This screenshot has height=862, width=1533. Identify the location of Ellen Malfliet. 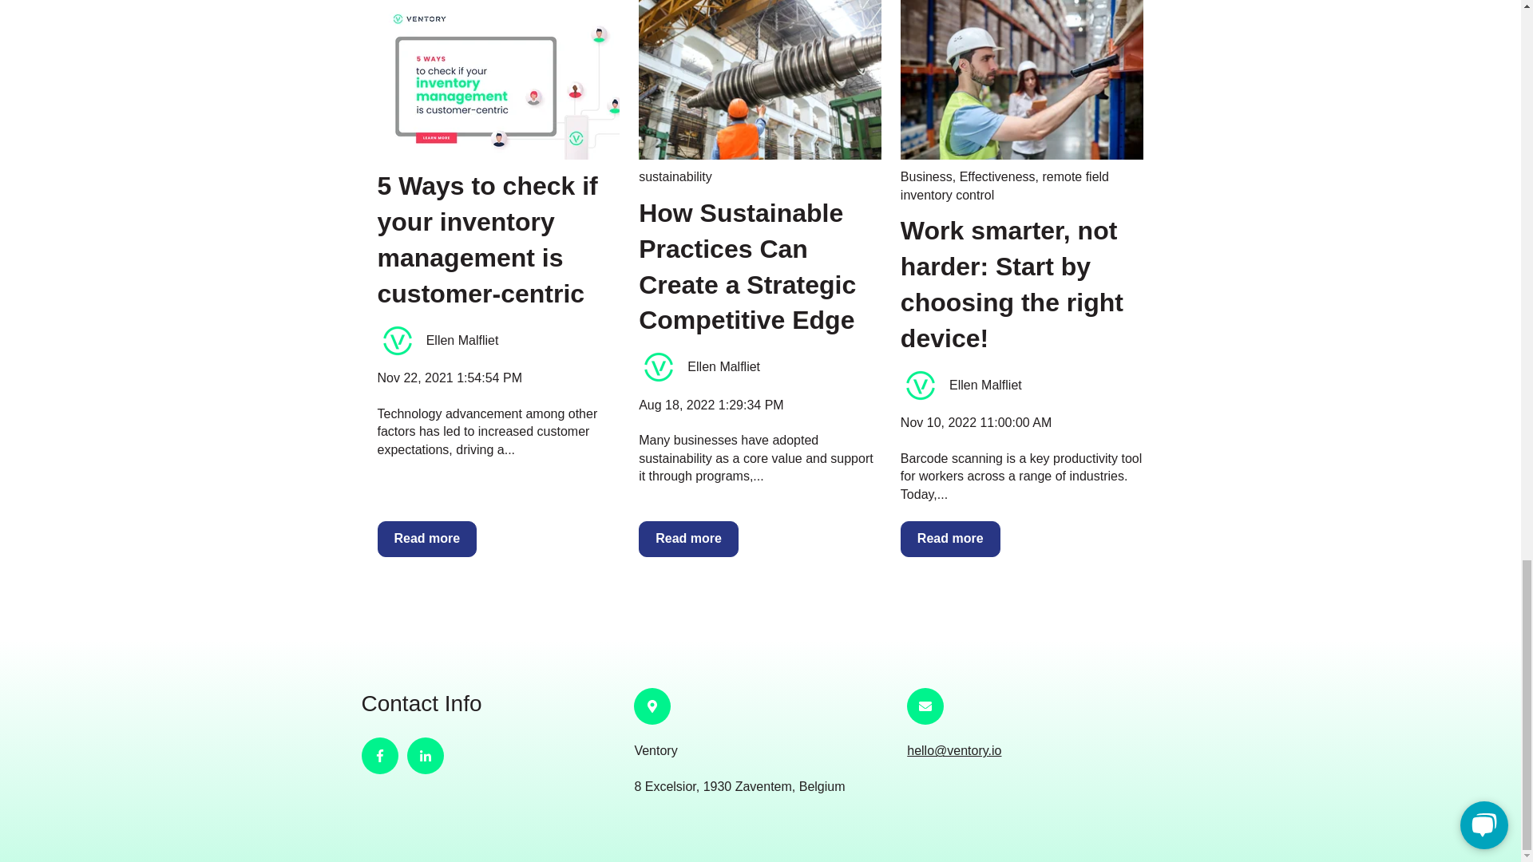
(723, 367).